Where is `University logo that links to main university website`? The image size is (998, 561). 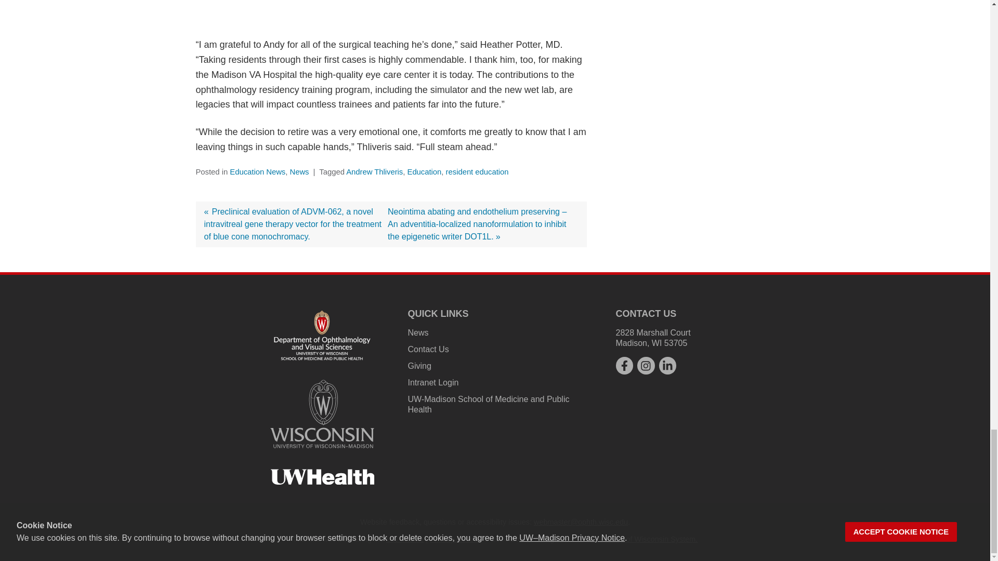 University logo that links to main university website is located at coordinates (322, 413).